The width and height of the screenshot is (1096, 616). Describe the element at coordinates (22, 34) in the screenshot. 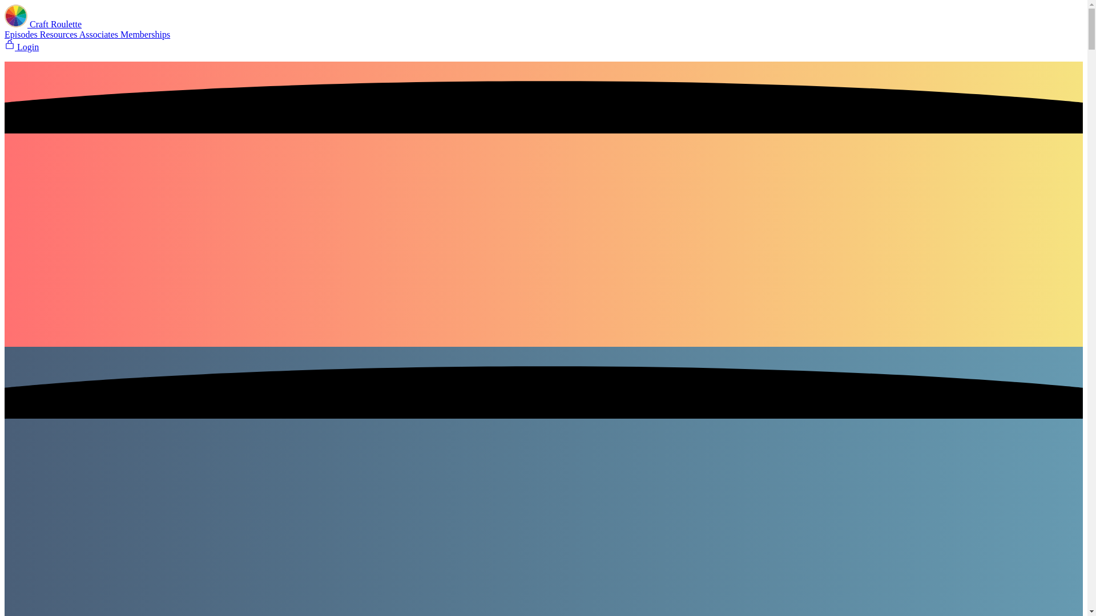

I see `Episodes` at that location.